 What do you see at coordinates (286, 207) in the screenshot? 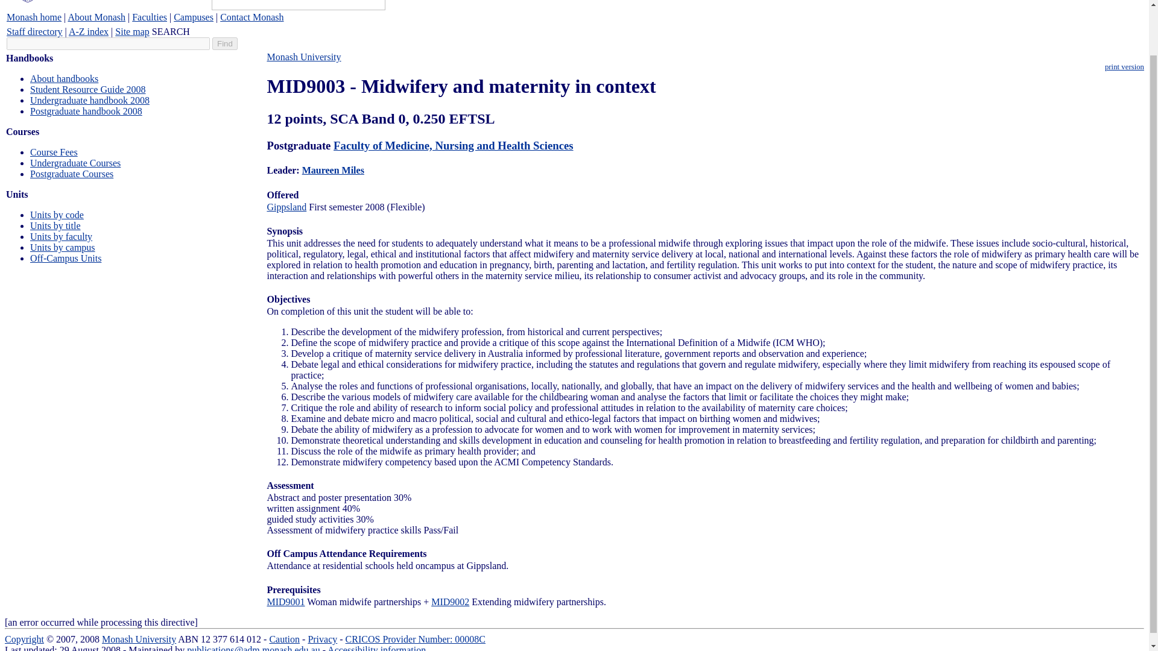
I see `Gippsland` at bounding box center [286, 207].